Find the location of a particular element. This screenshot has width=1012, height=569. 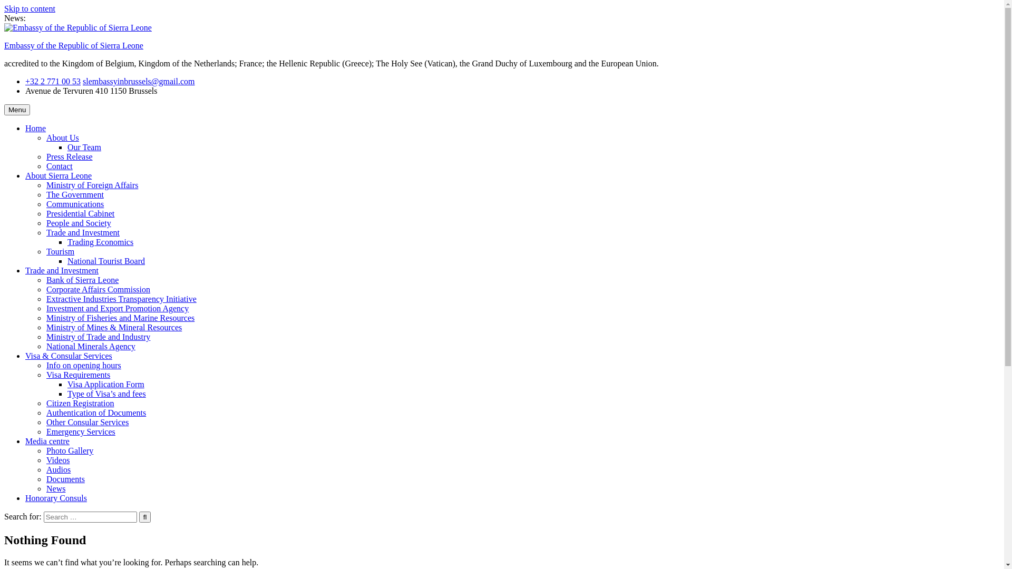

Press Release is located at coordinates (70, 157).